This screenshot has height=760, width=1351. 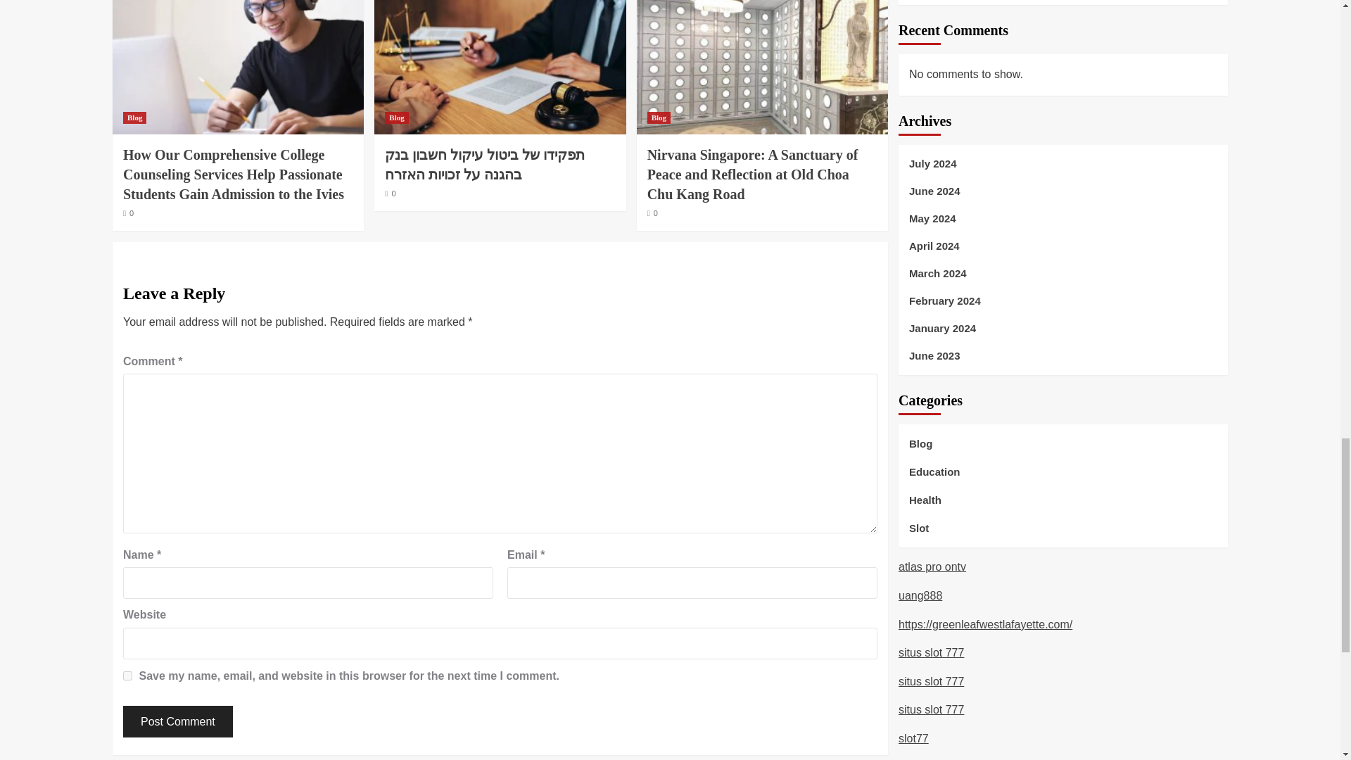 I want to click on Blog, so click(x=134, y=118).